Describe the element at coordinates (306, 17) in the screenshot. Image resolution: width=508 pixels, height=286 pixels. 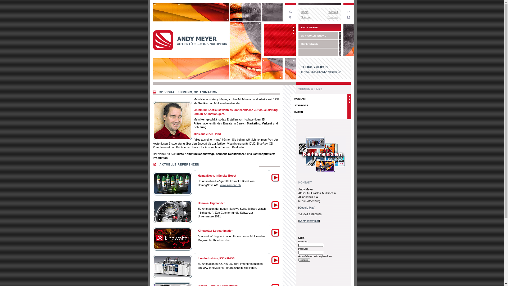
I see `Sitemap` at that location.